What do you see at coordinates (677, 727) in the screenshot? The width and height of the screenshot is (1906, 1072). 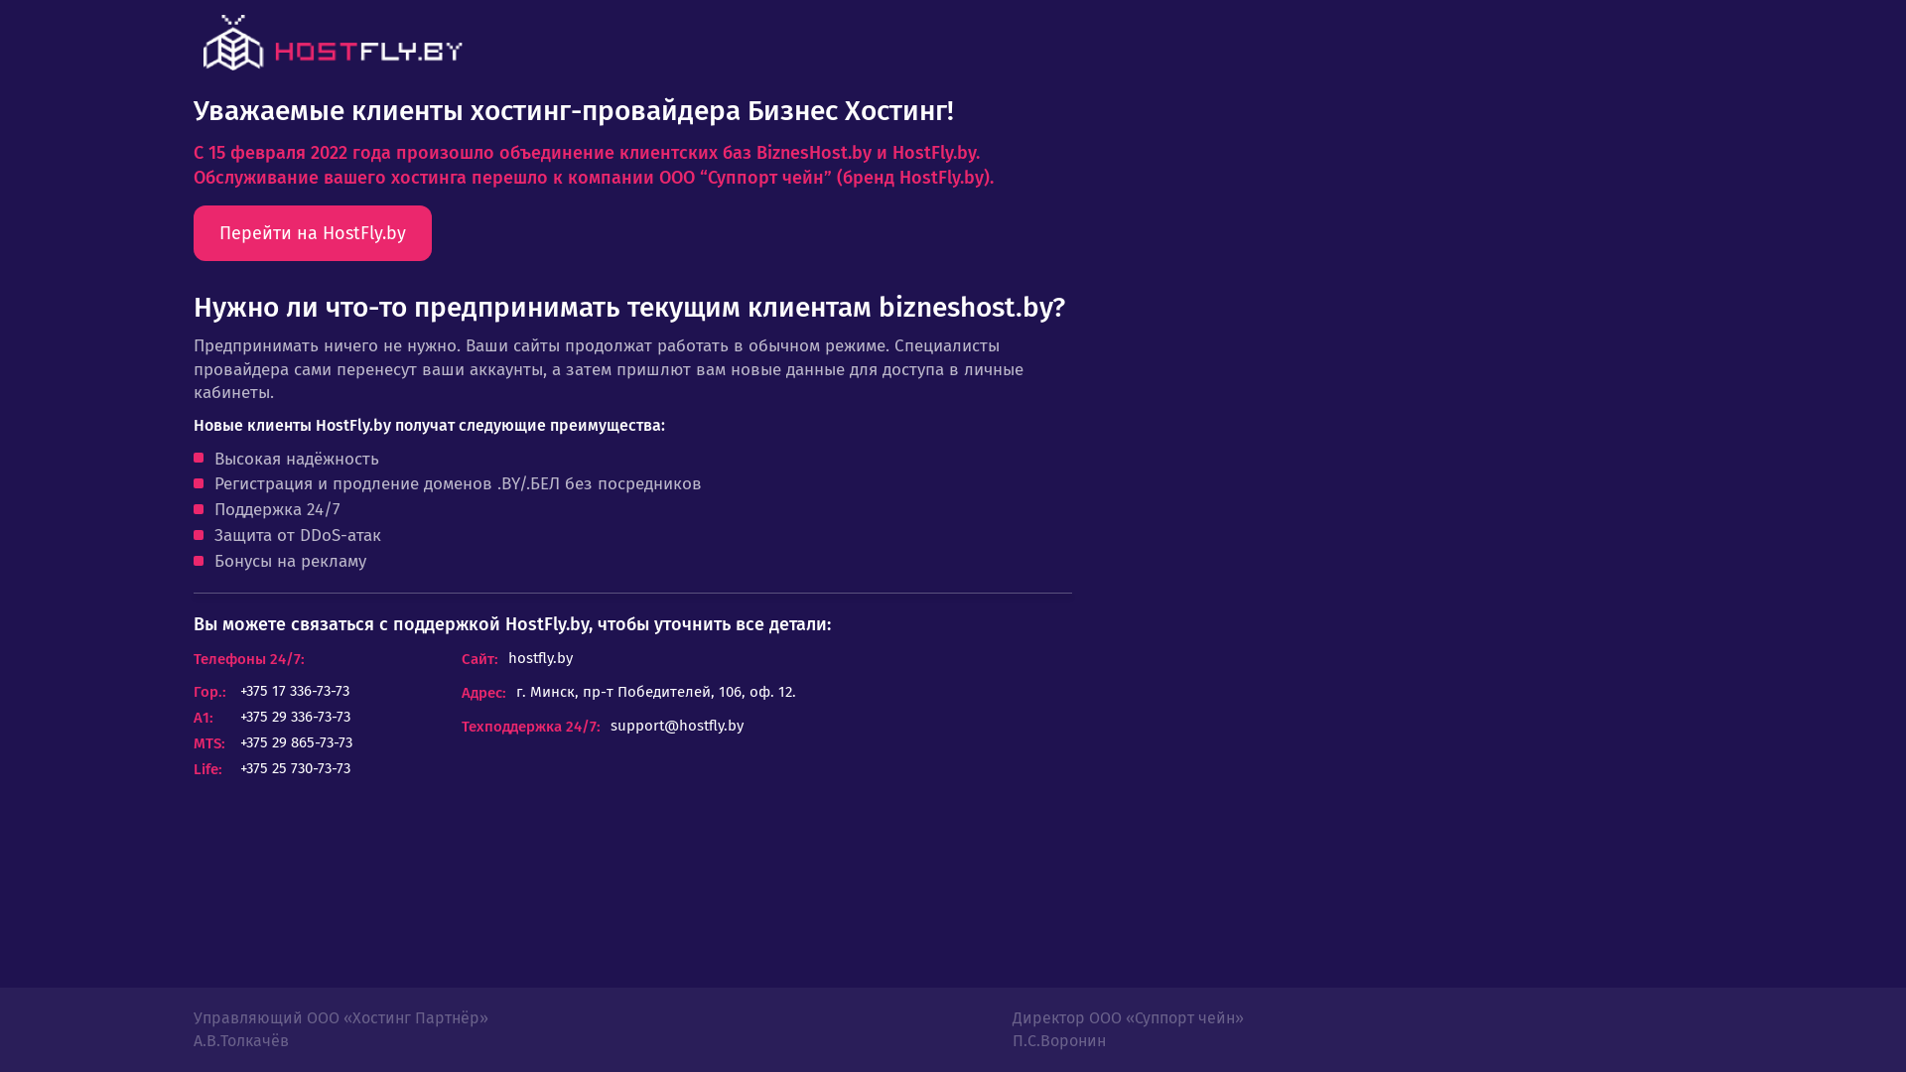 I see `support@hostfly.by` at bounding box center [677, 727].